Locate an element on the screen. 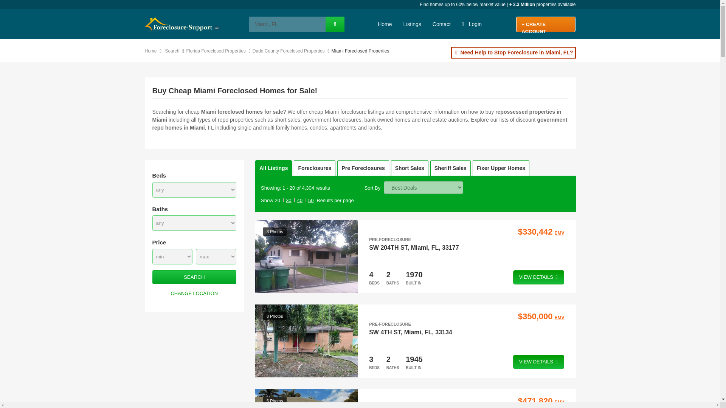 This screenshot has height=408, width=726. VIEW DETAILS is located at coordinates (539, 277).